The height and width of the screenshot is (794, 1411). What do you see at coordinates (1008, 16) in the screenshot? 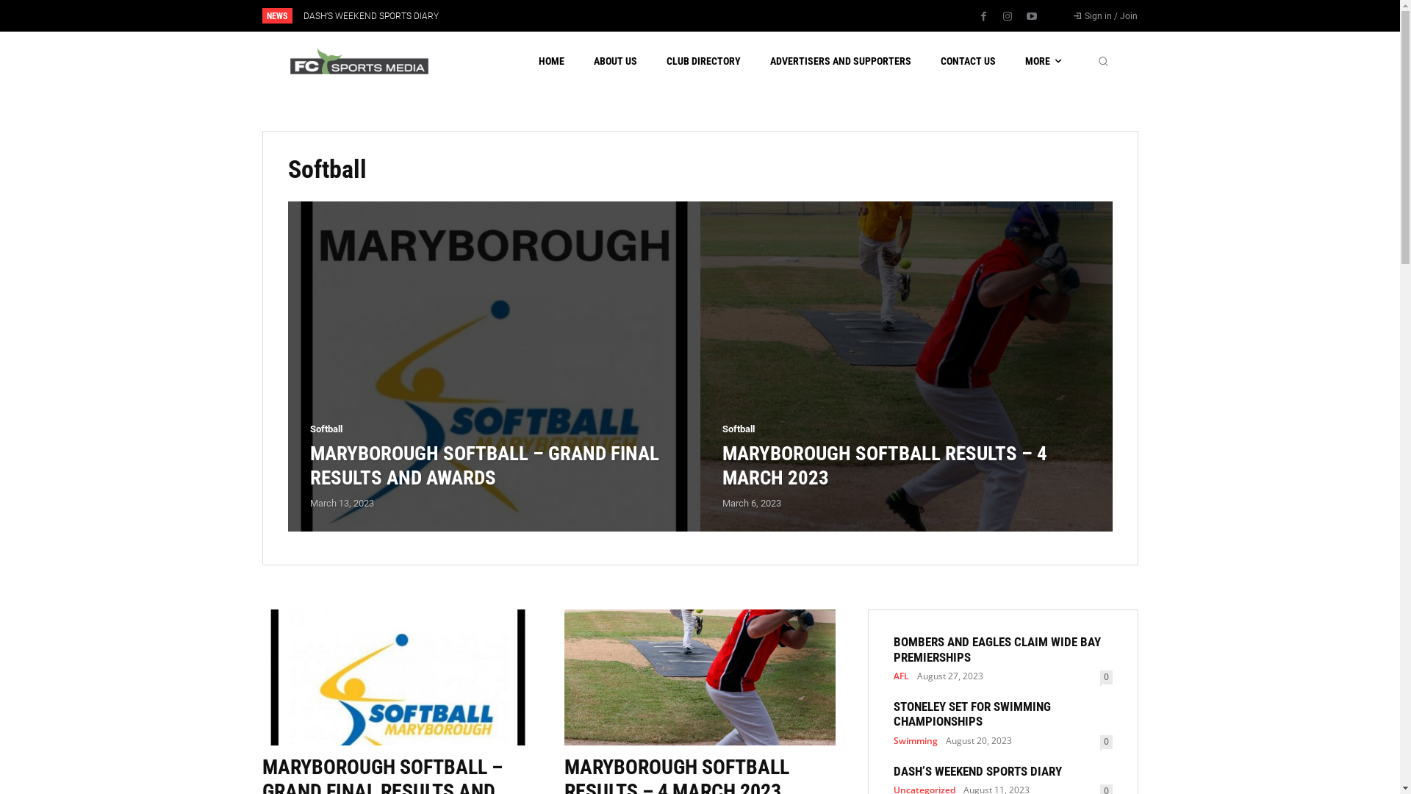
I see `Instagram` at bounding box center [1008, 16].